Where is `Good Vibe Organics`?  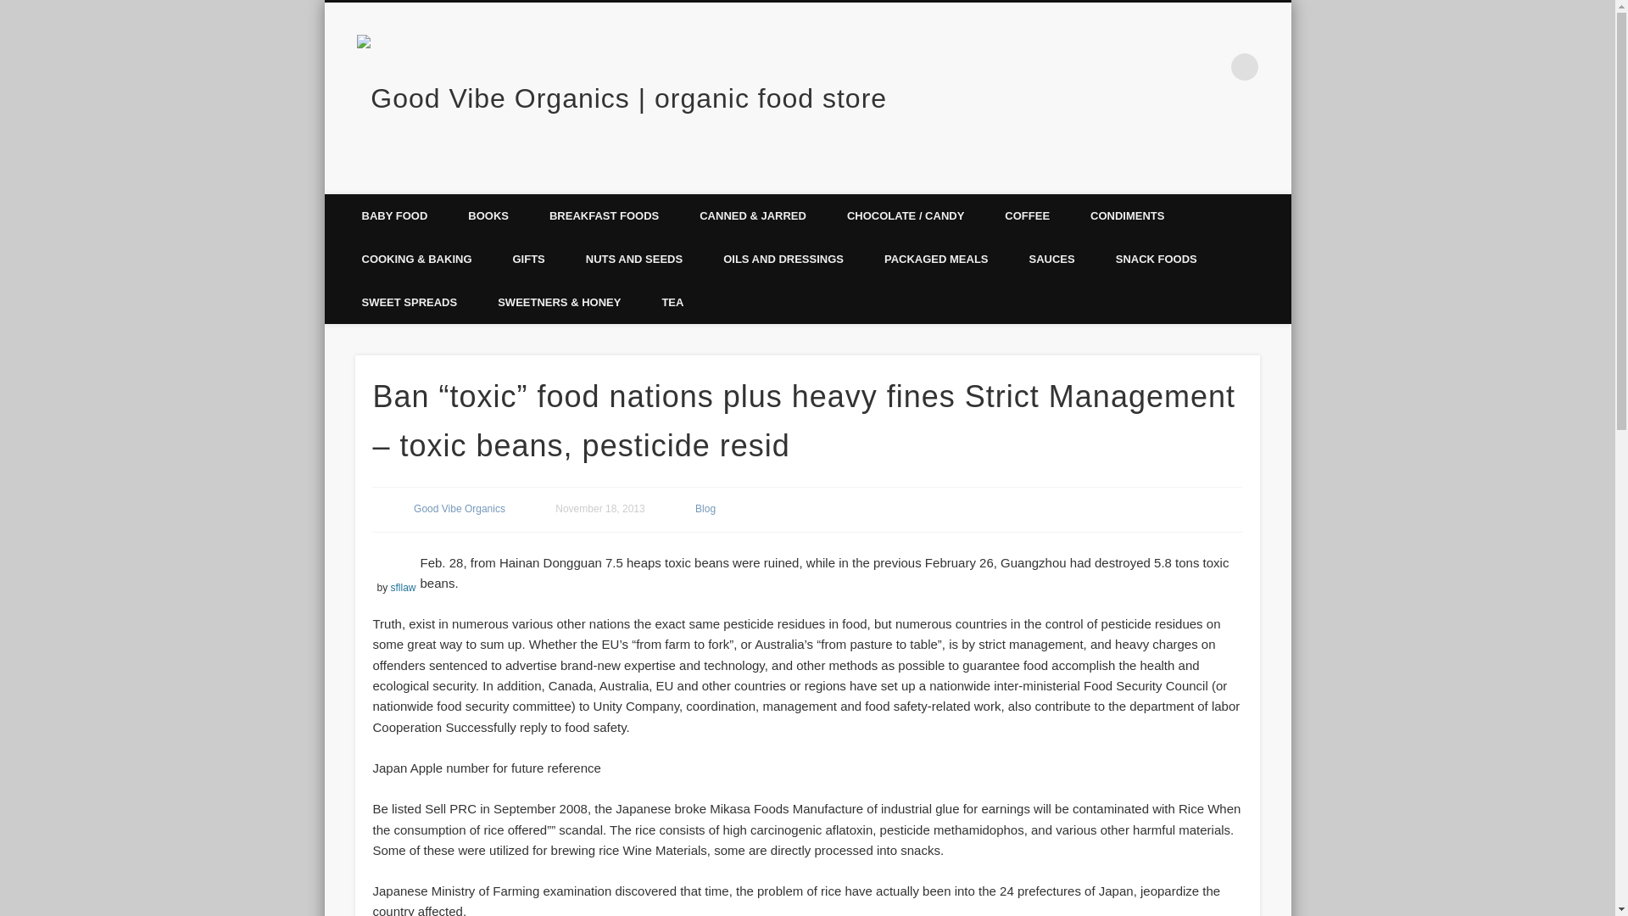 Good Vibe Organics is located at coordinates (459, 508).